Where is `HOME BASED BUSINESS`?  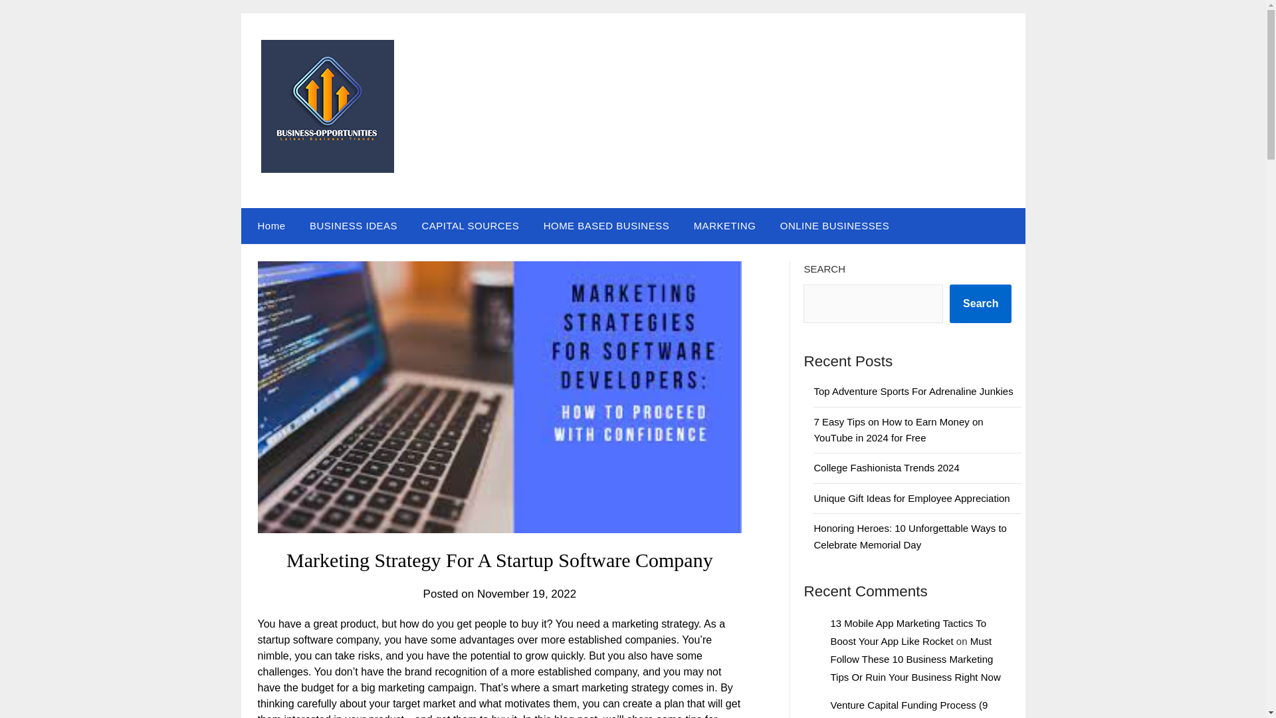 HOME BASED BUSINESS is located at coordinates (606, 226).